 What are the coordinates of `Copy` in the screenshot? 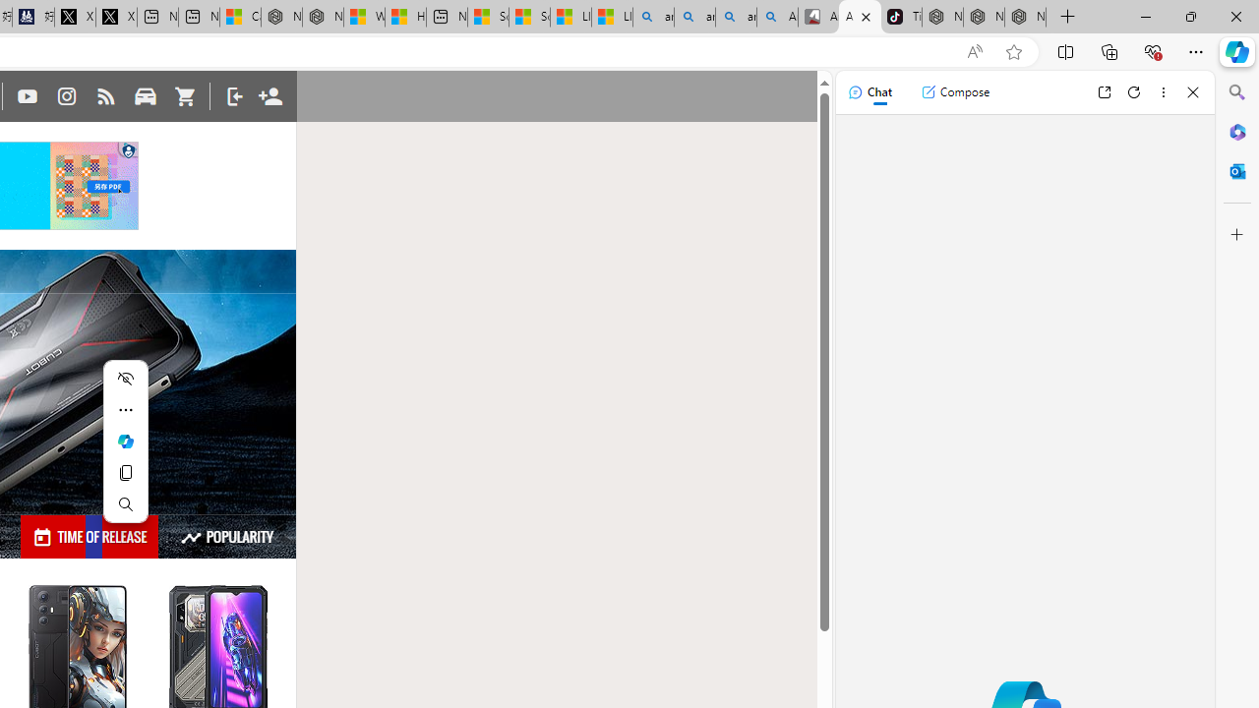 It's located at (126, 472).